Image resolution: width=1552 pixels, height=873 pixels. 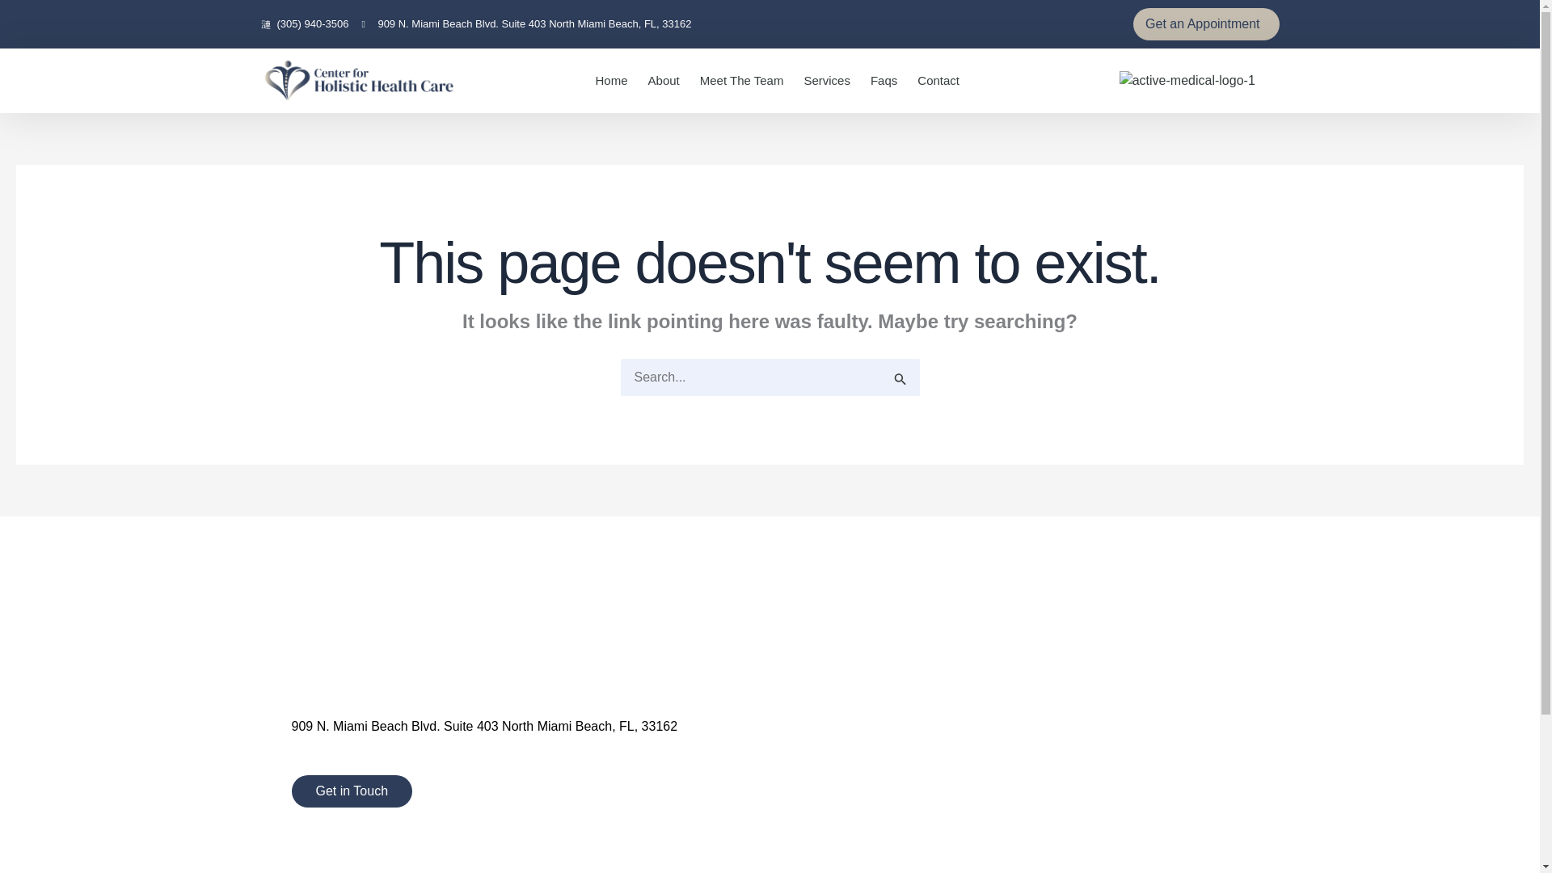 What do you see at coordinates (938, 80) in the screenshot?
I see `Contact` at bounding box center [938, 80].